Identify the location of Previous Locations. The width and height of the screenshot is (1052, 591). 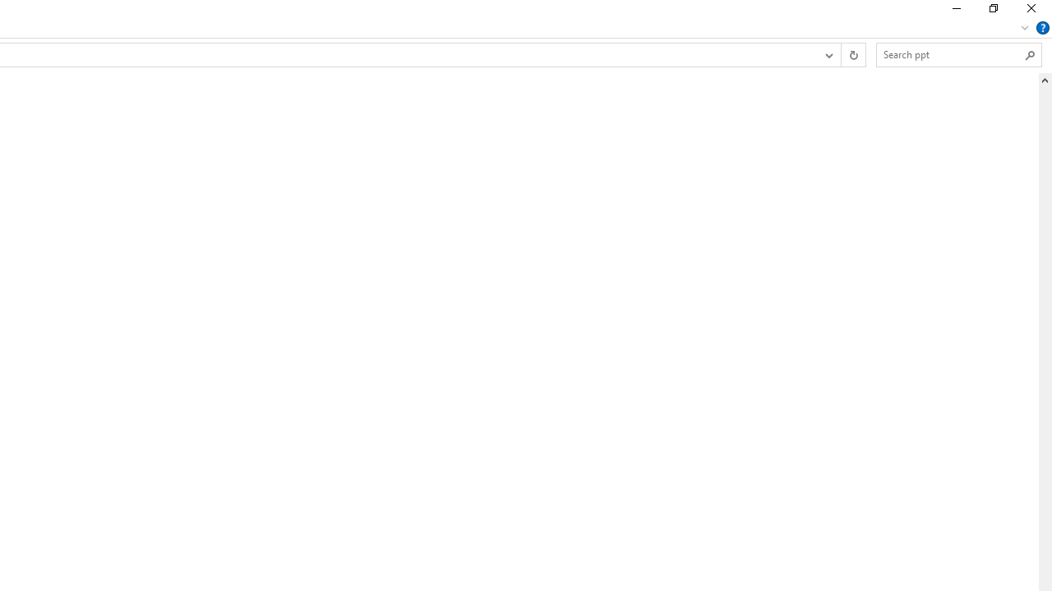
(828, 54).